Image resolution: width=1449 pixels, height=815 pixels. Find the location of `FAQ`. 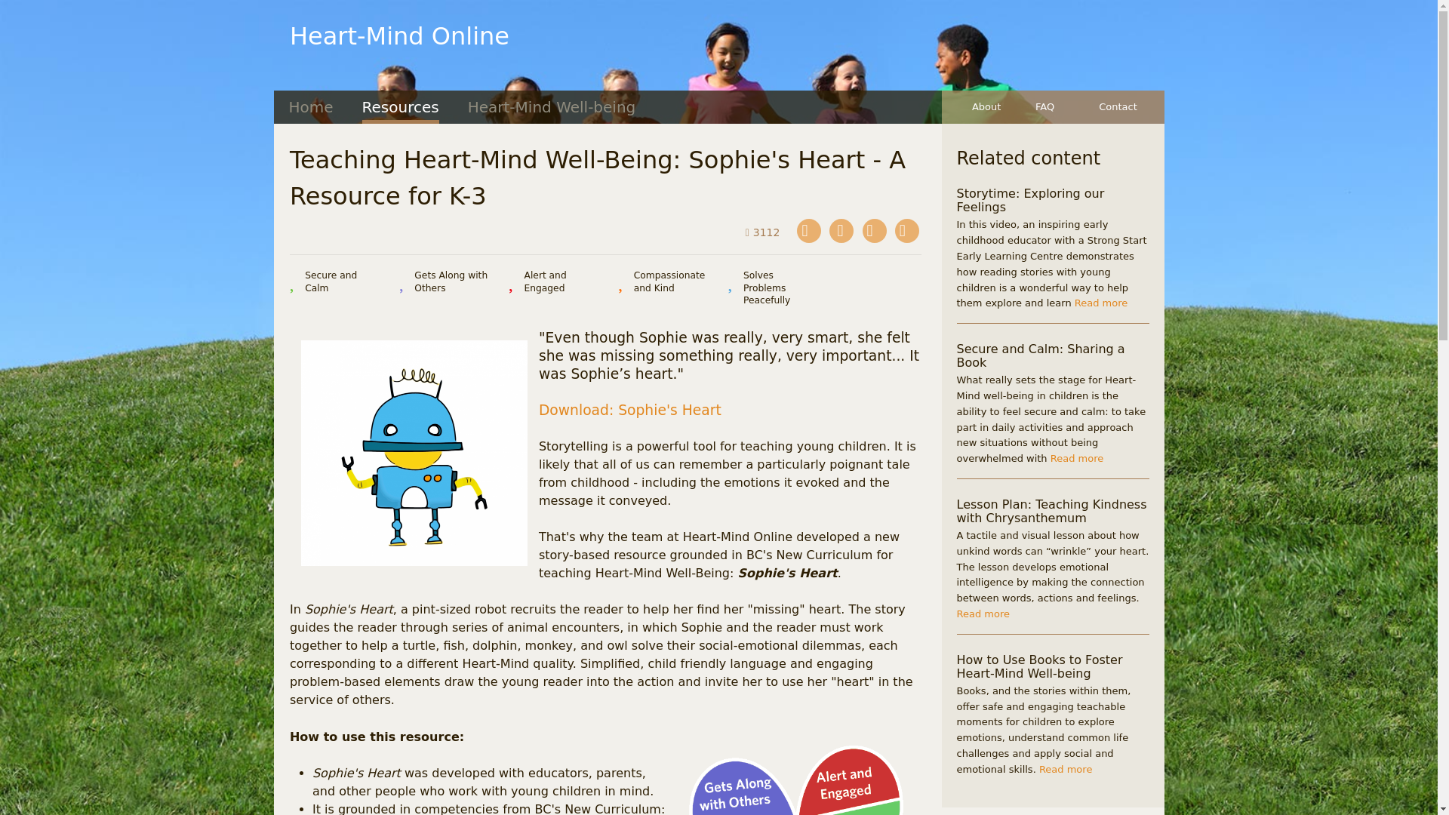

FAQ is located at coordinates (1058, 107).